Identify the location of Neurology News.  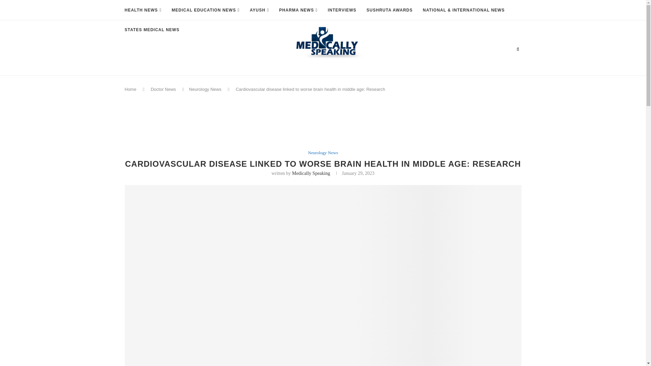
(205, 89).